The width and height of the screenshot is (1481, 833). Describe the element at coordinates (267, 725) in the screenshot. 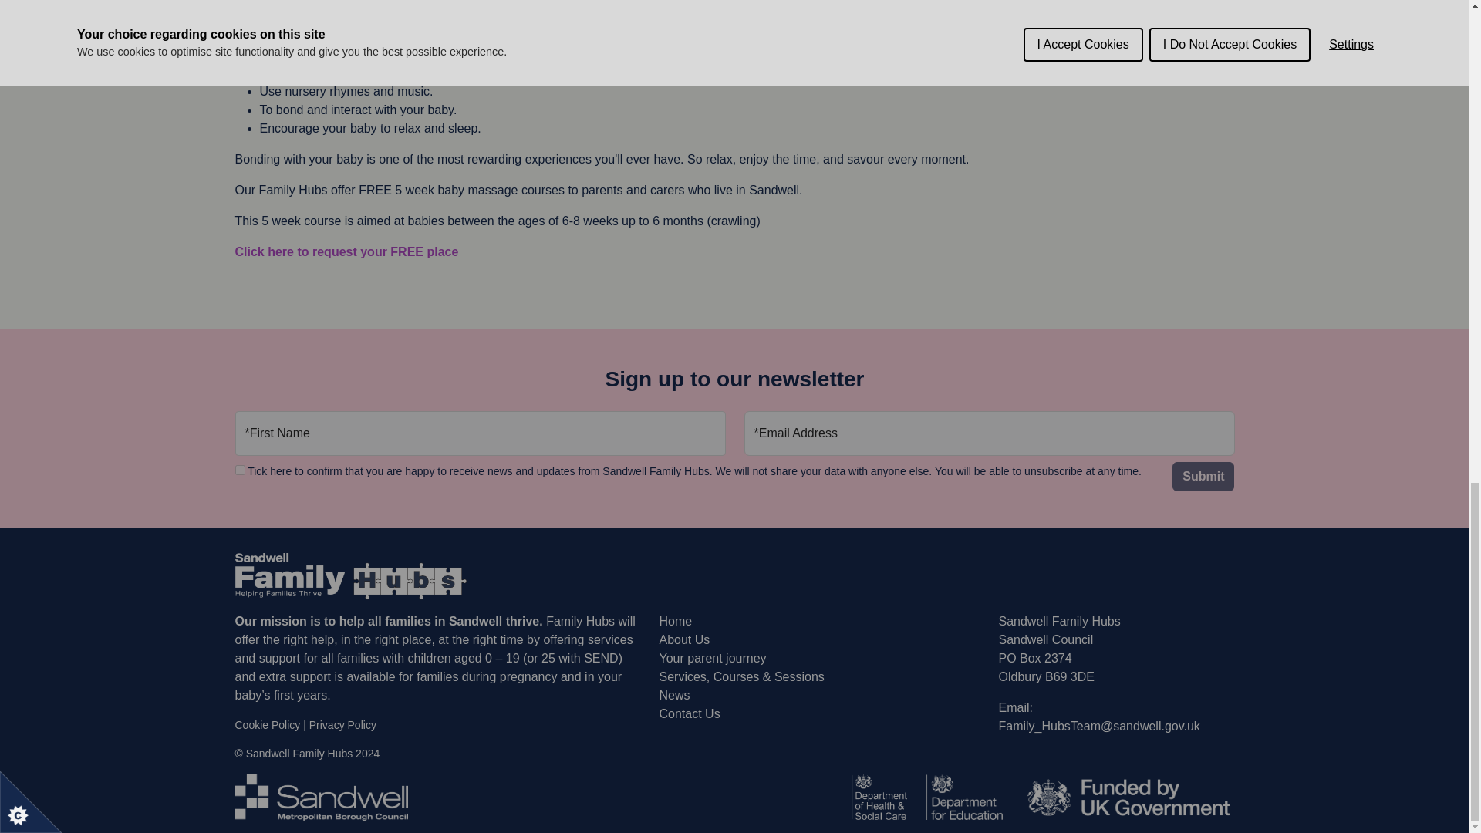

I see `Cookie Policy` at that location.